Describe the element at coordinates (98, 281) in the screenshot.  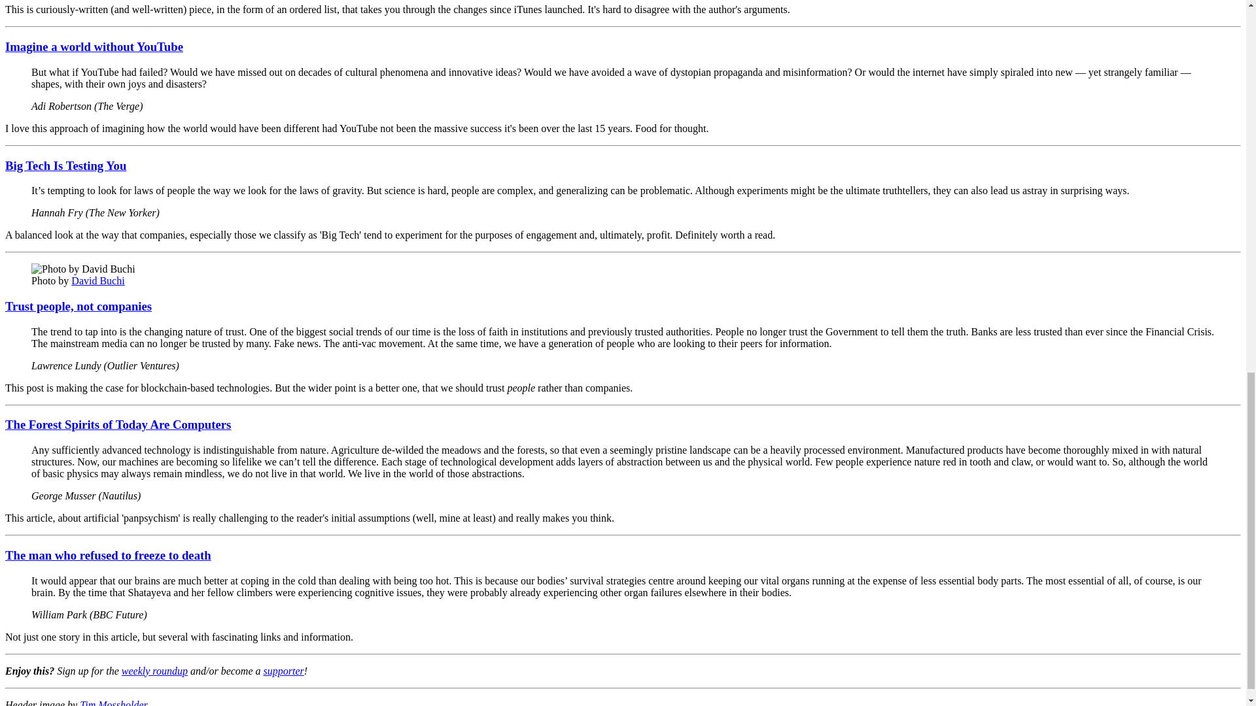
I see `David Buchi` at that location.